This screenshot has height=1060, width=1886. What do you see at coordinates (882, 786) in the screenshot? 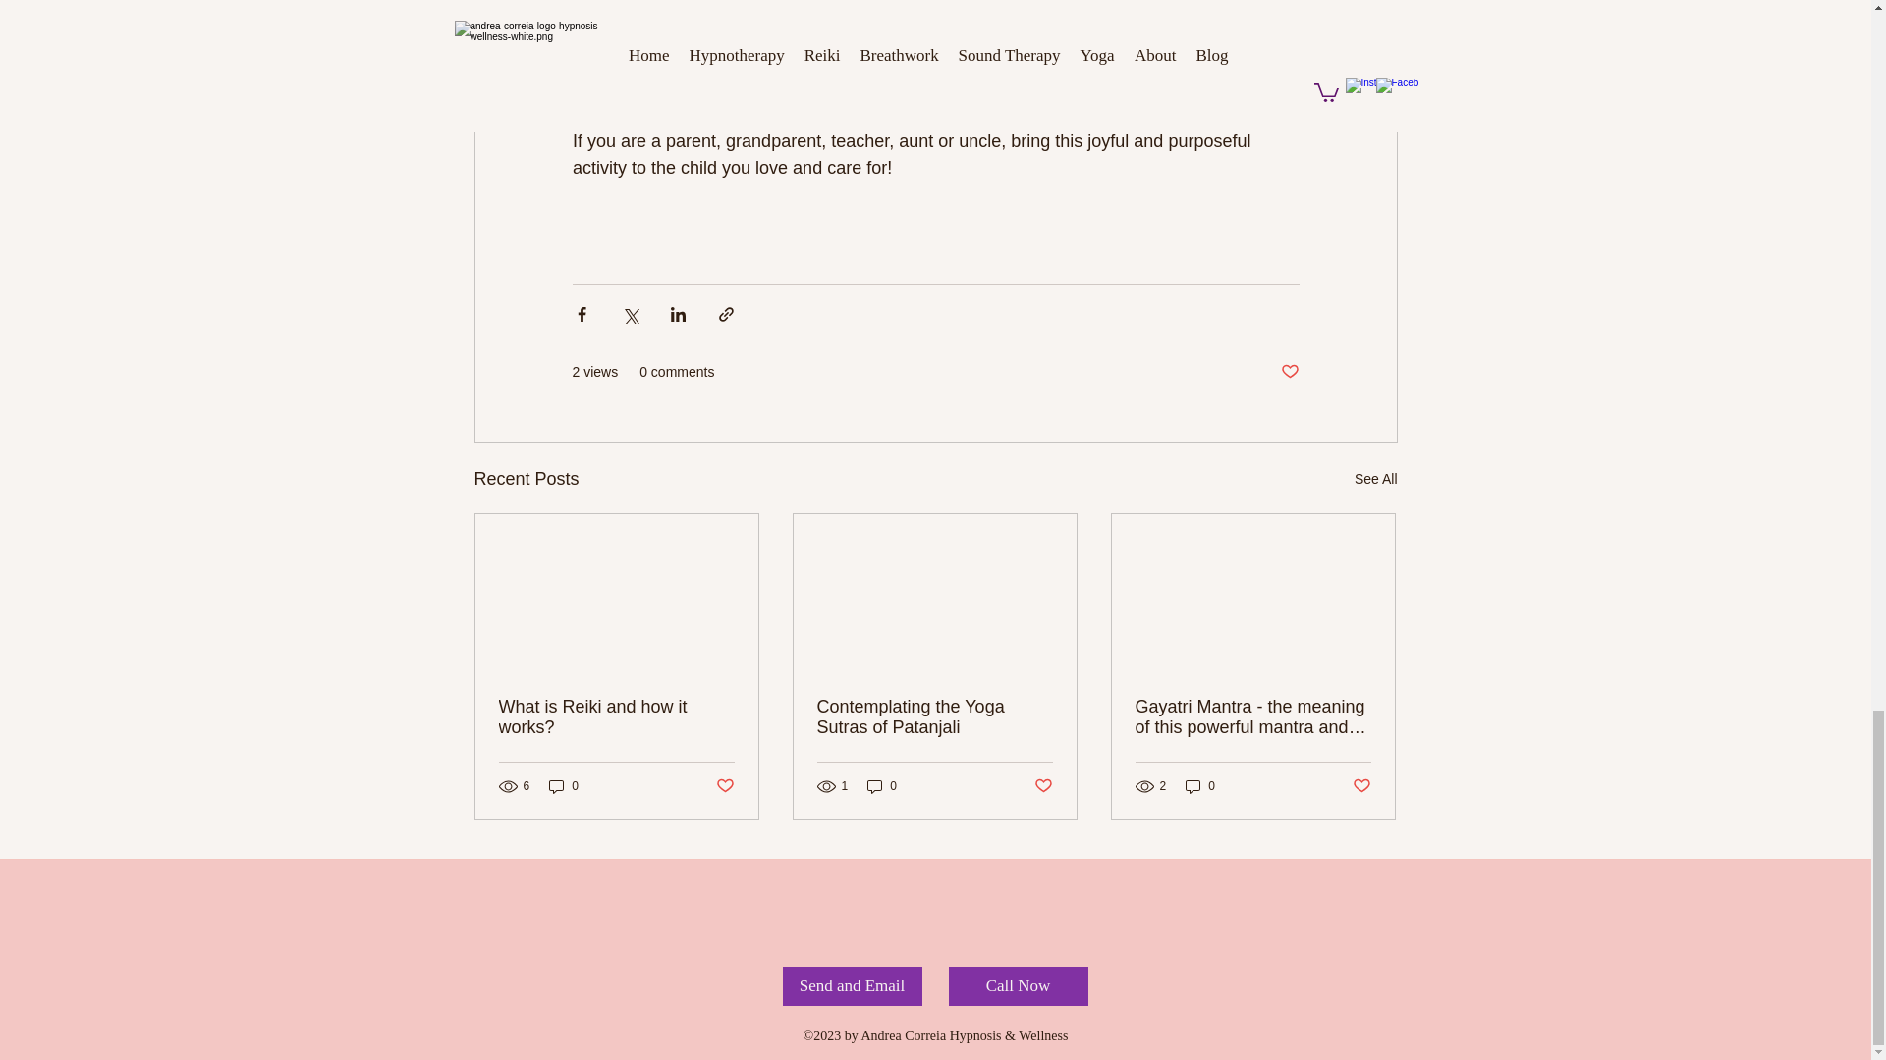
I see `0` at bounding box center [882, 786].